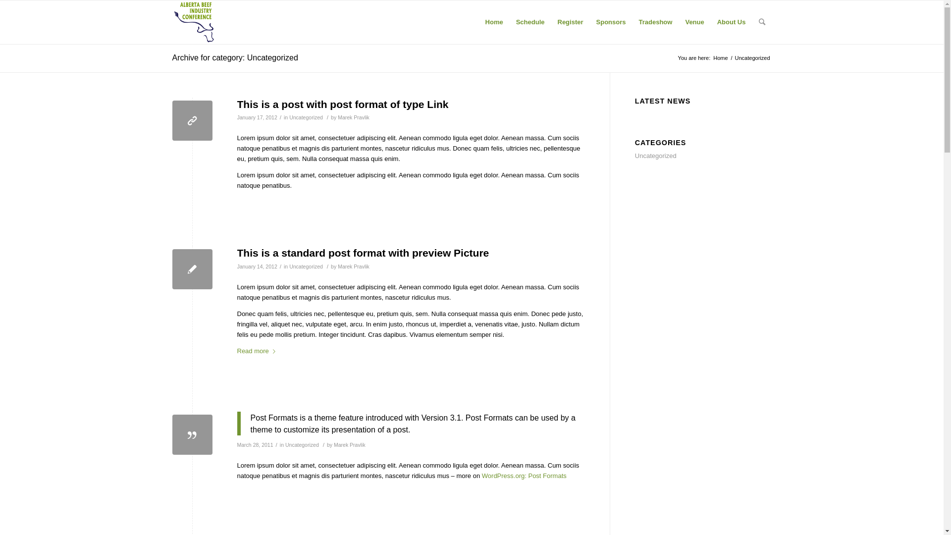 The width and height of the screenshot is (951, 535). What do you see at coordinates (611, 22) in the screenshot?
I see `Sponsors` at bounding box center [611, 22].